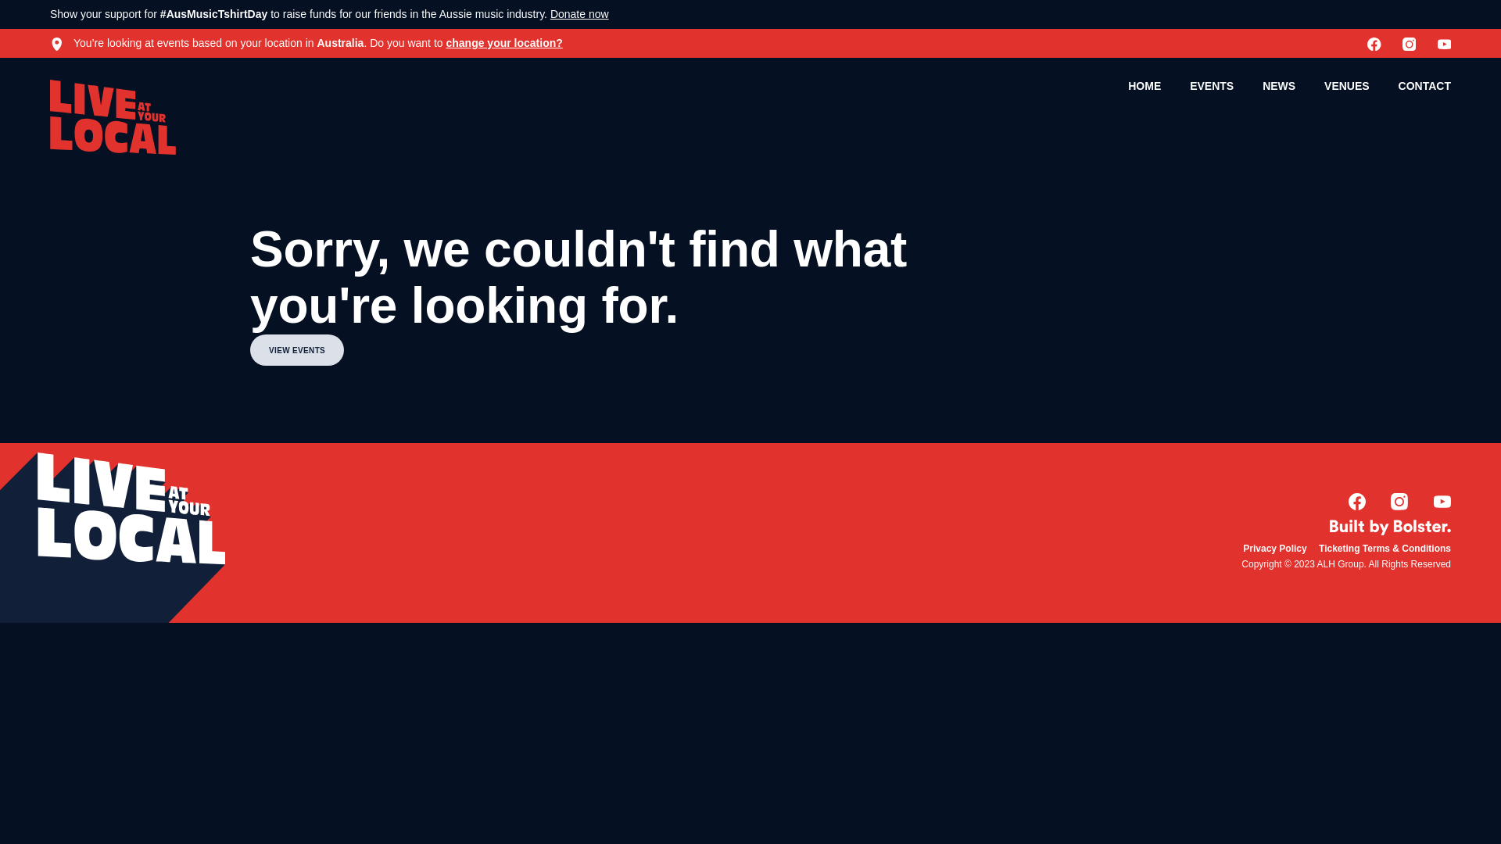 This screenshot has width=1501, height=844. What do you see at coordinates (1145, 86) in the screenshot?
I see `HOME` at bounding box center [1145, 86].